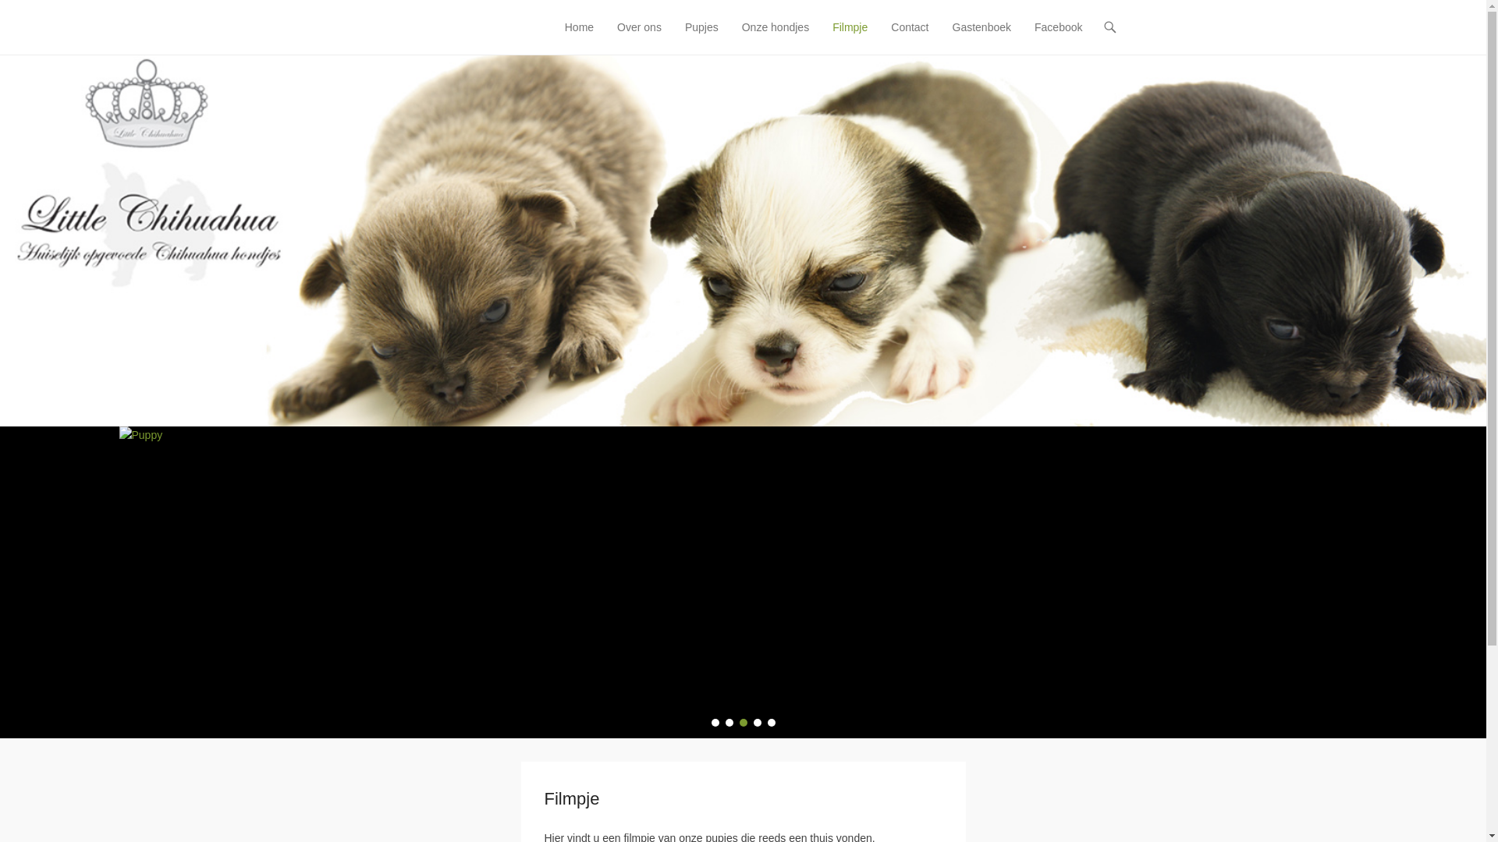 Image resolution: width=1498 pixels, height=842 pixels. Describe the element at coordinates (715, 723) in the screenshot. I see `1` at that location.